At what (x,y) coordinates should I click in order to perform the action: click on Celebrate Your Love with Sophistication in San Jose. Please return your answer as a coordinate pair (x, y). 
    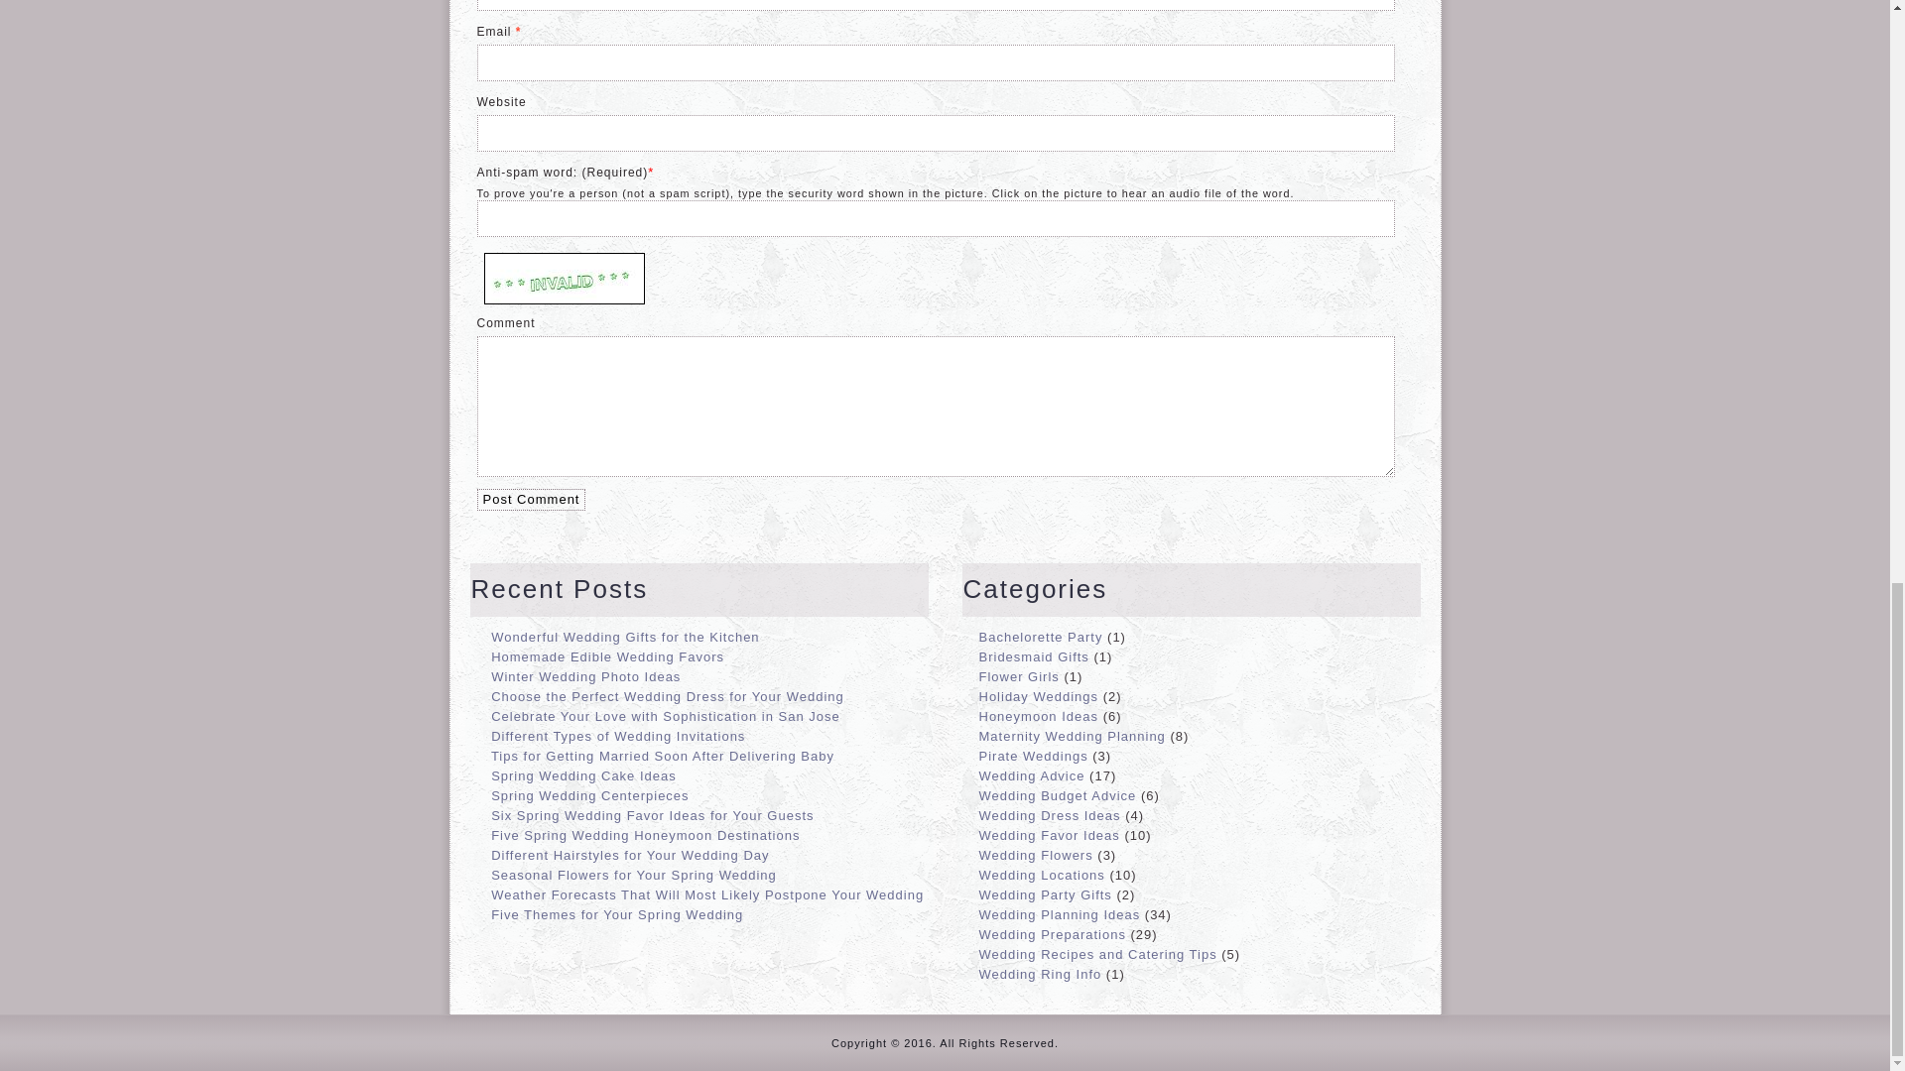
    Looking at the image, I should click on (665, 716).